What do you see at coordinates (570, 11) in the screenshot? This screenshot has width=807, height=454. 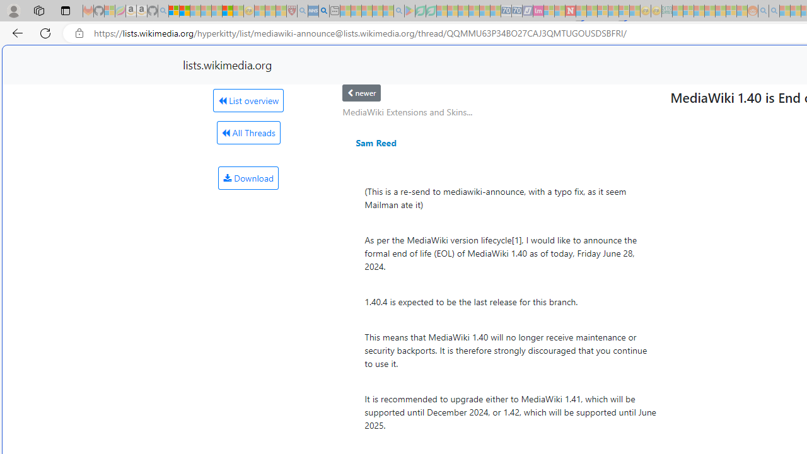 I see `Latest Politics News & Archive | Newsweek.com - Sleeping` at bounding box center [570, 11].